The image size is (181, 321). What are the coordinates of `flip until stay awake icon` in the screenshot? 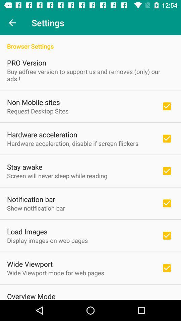 It's located at (25, 167).